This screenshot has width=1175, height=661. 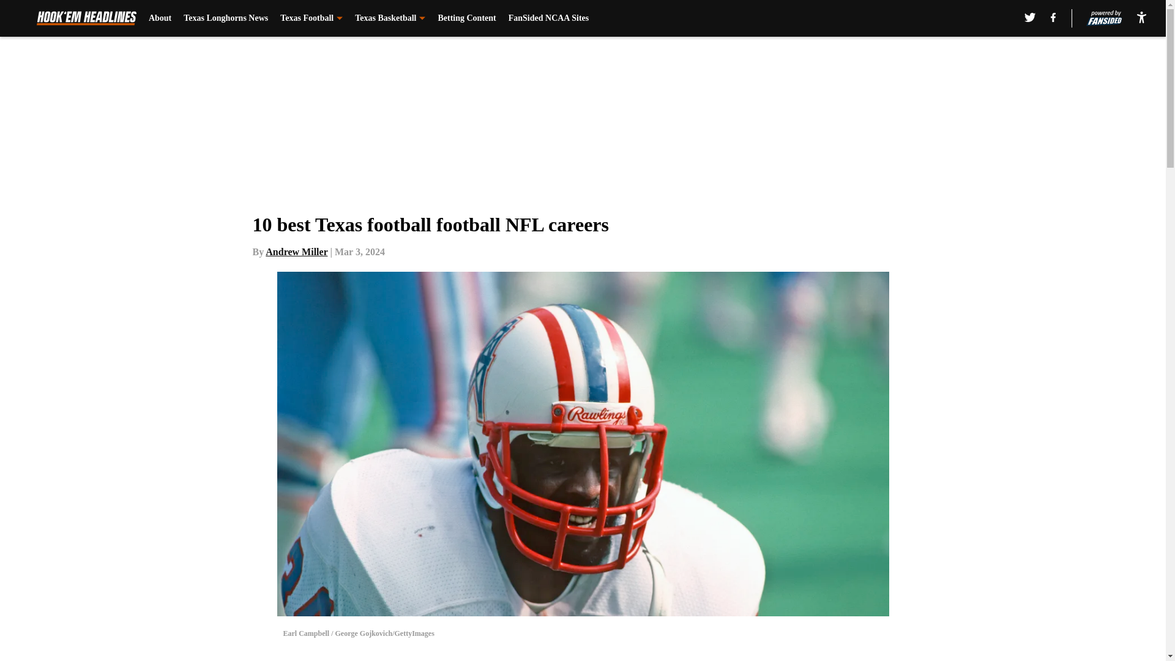 I want to click on Andrew Miller, so click(x=296, y=252).